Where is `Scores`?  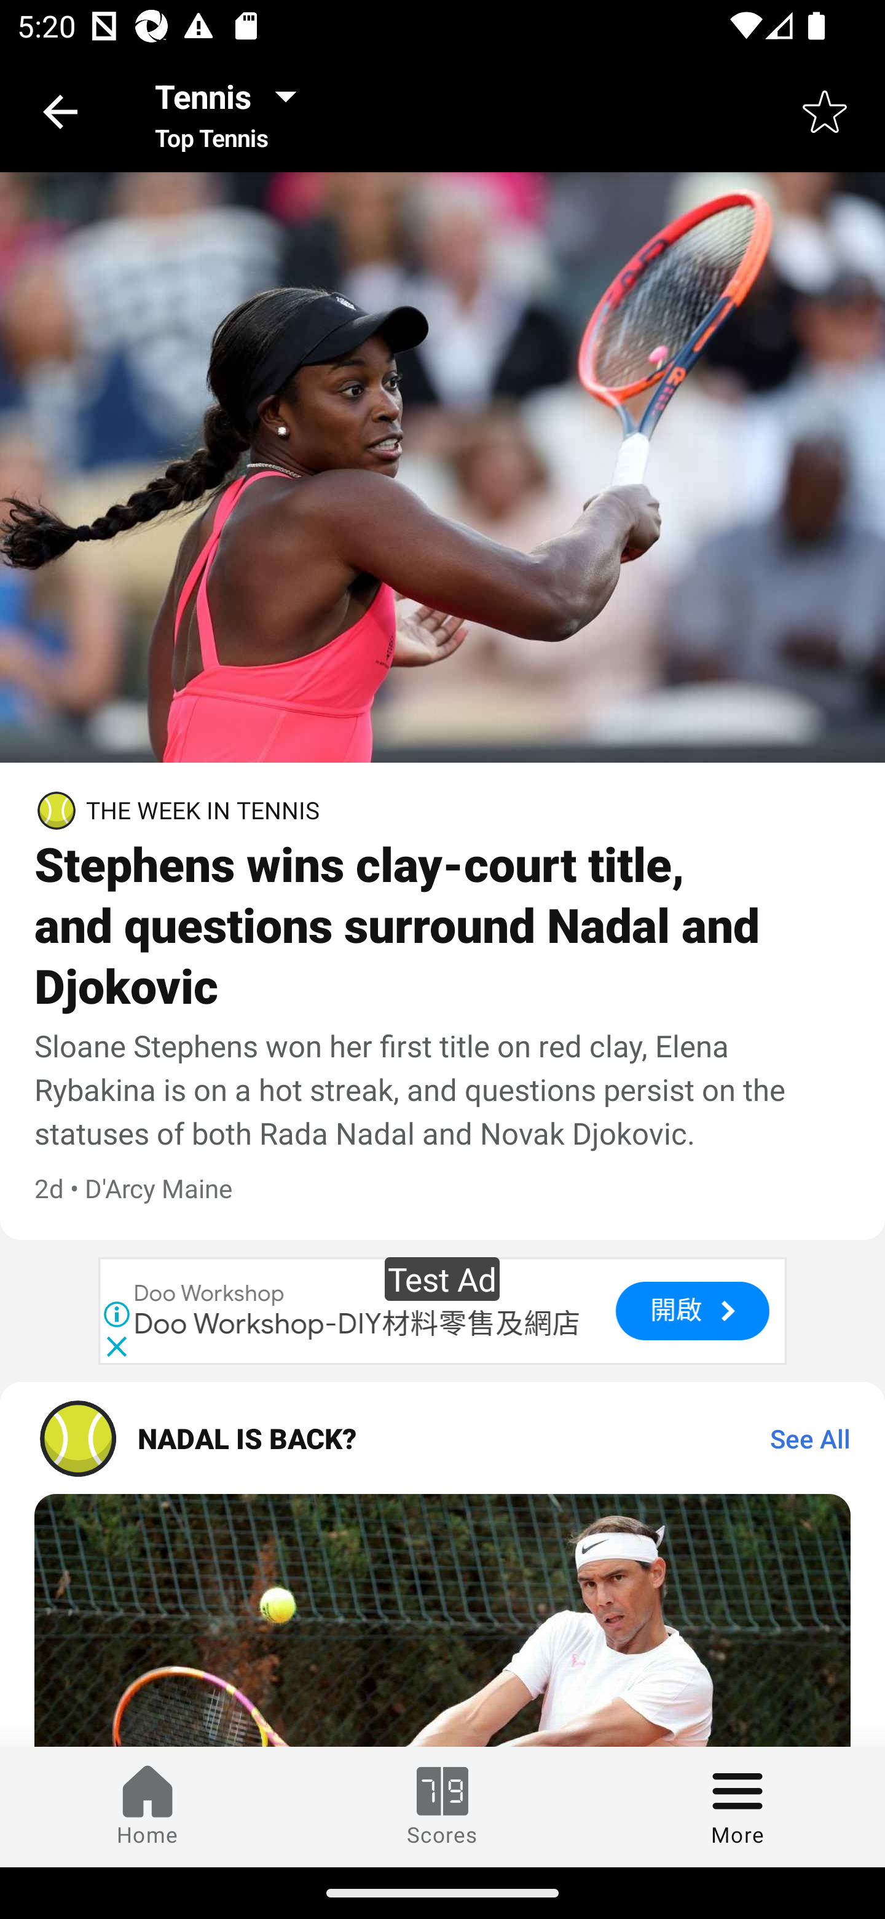 Scores is located at coordinates (442, 1806).